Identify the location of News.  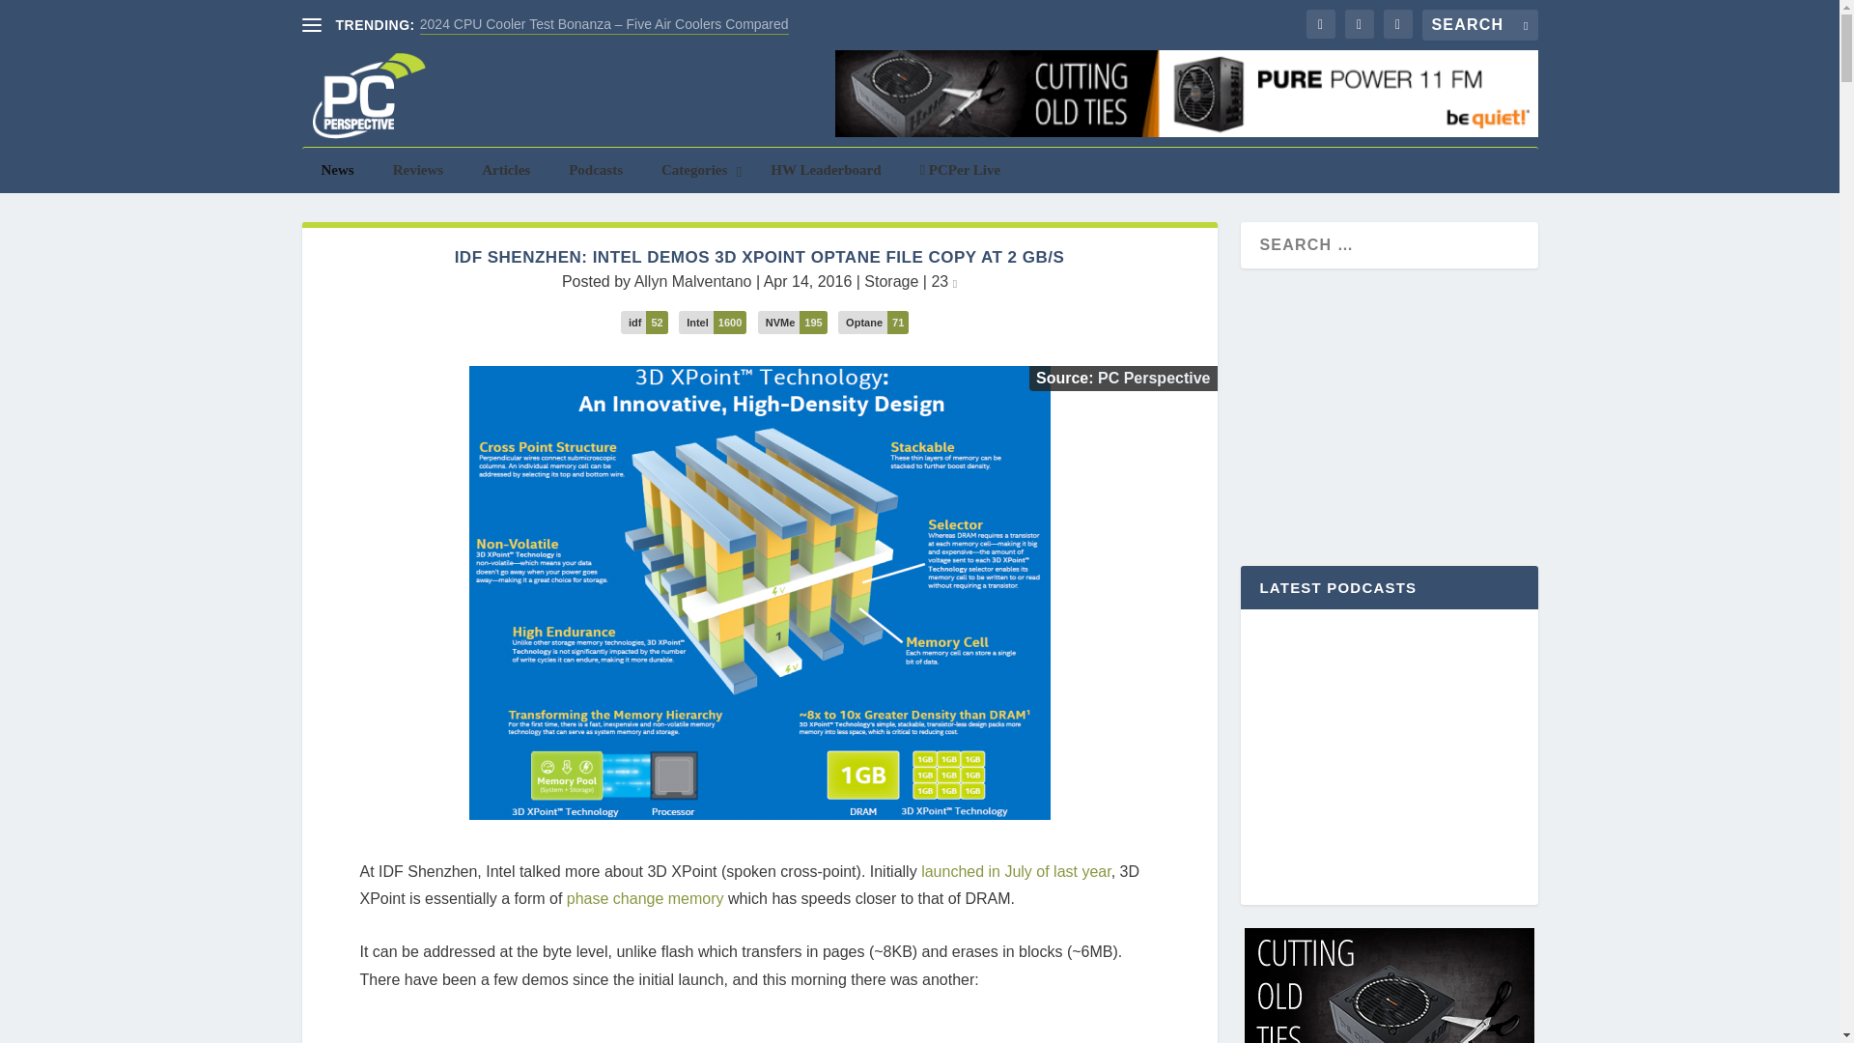
(336, 170).